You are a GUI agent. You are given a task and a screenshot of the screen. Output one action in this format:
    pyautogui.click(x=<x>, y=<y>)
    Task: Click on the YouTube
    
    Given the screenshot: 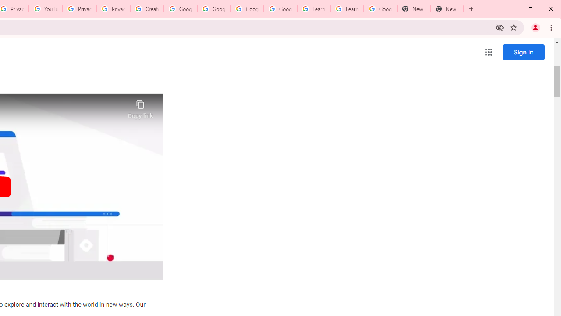 What is the action you would take?
    pyautogui.click(x=46, y=9)
    